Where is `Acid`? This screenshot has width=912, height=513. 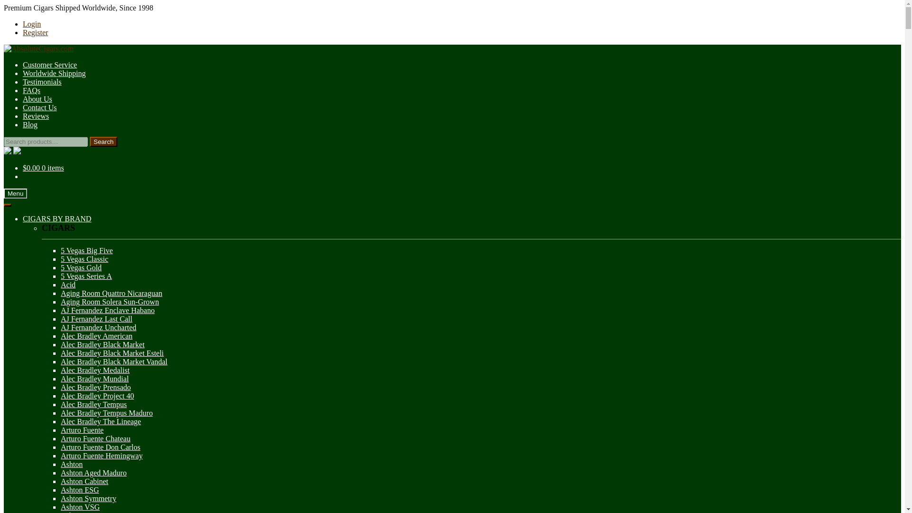
Acid is located at coordinates (68, 285).